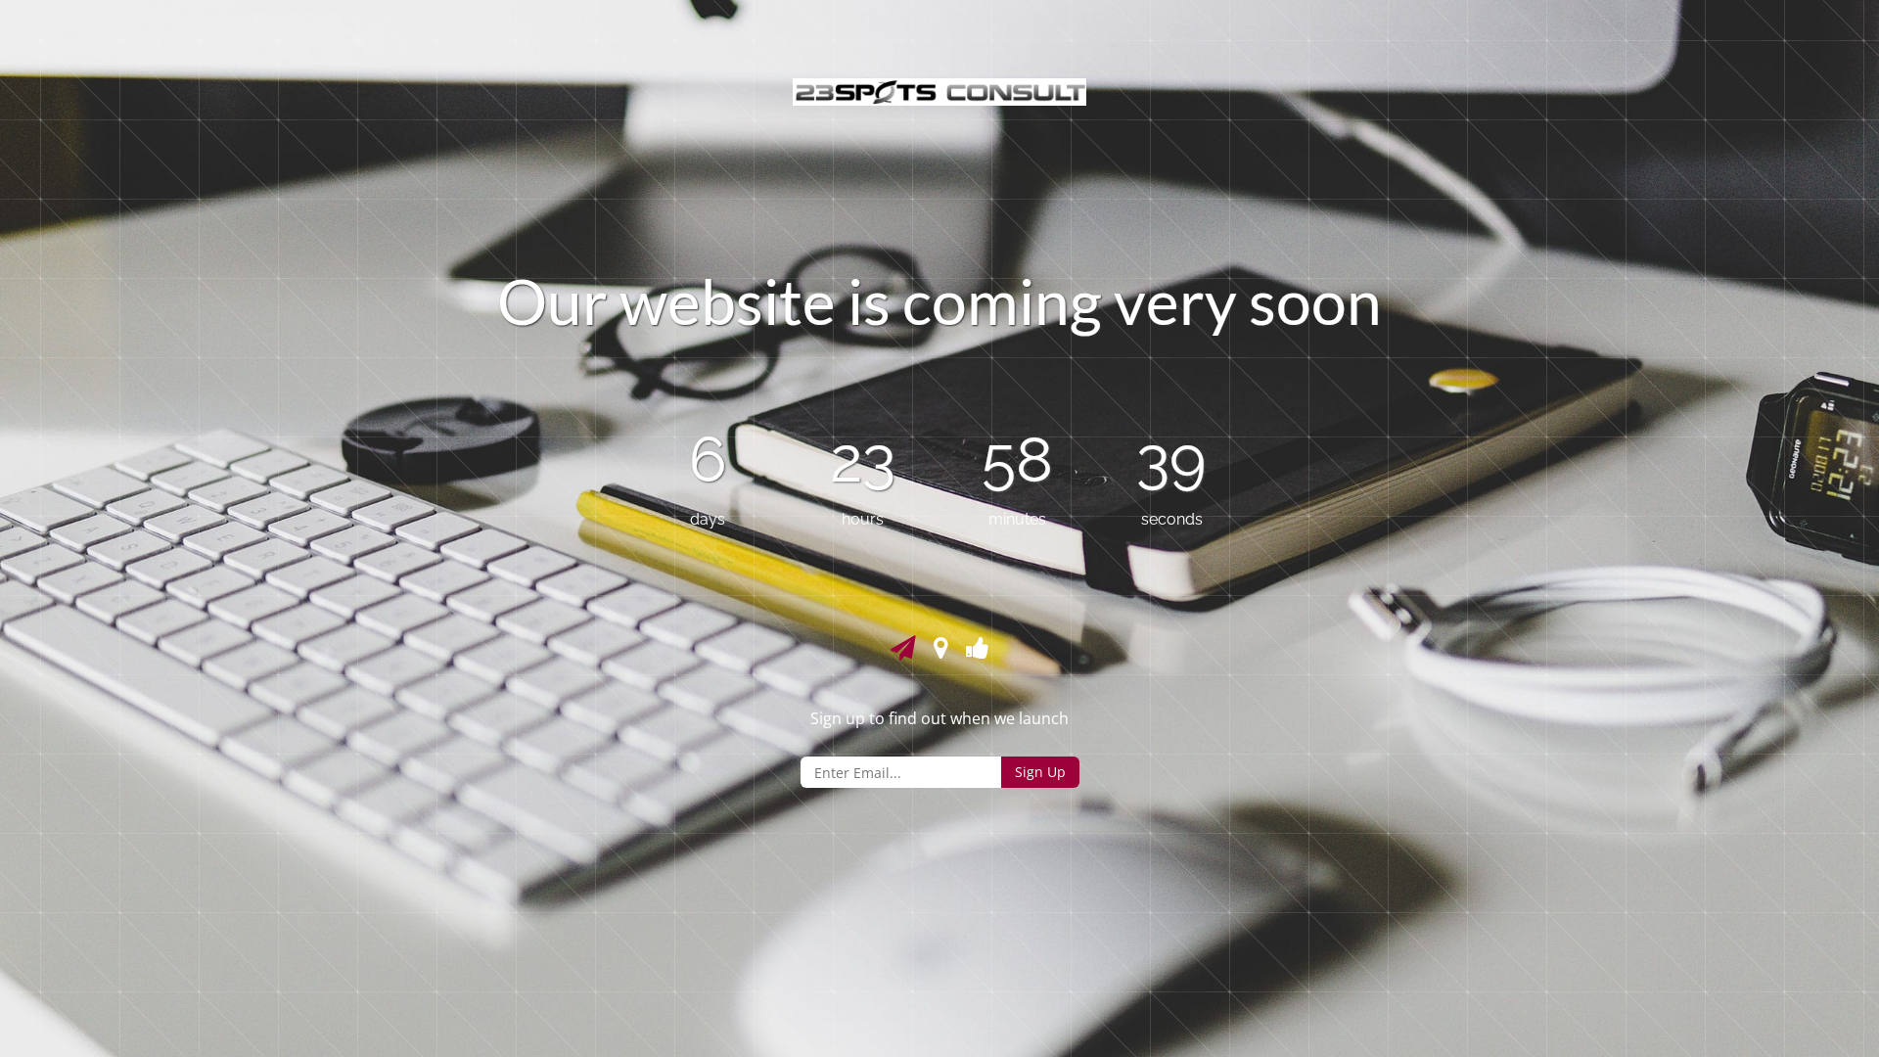 This screenshot has width=1879, height=1057. Describe the element at coordinates (1039, 772) in the screenshot. I see `Sign Up` at that location.